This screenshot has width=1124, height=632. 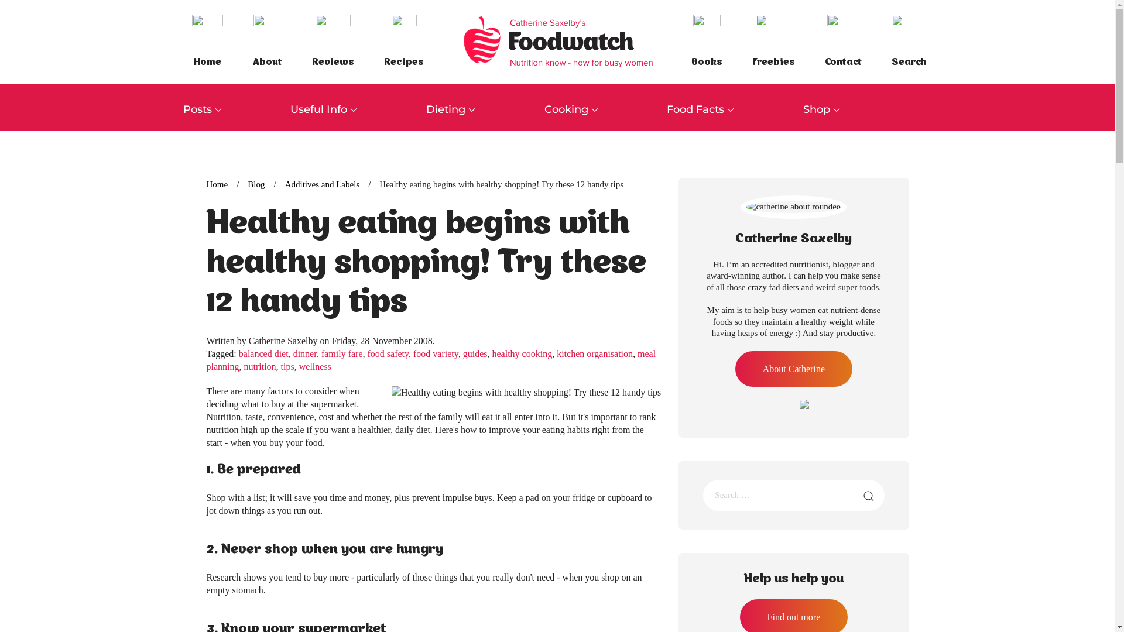 What do you see at coordinates (322, 184) in the screenshot?
I see `Additives and Labels` at bounding box center [322, 184].